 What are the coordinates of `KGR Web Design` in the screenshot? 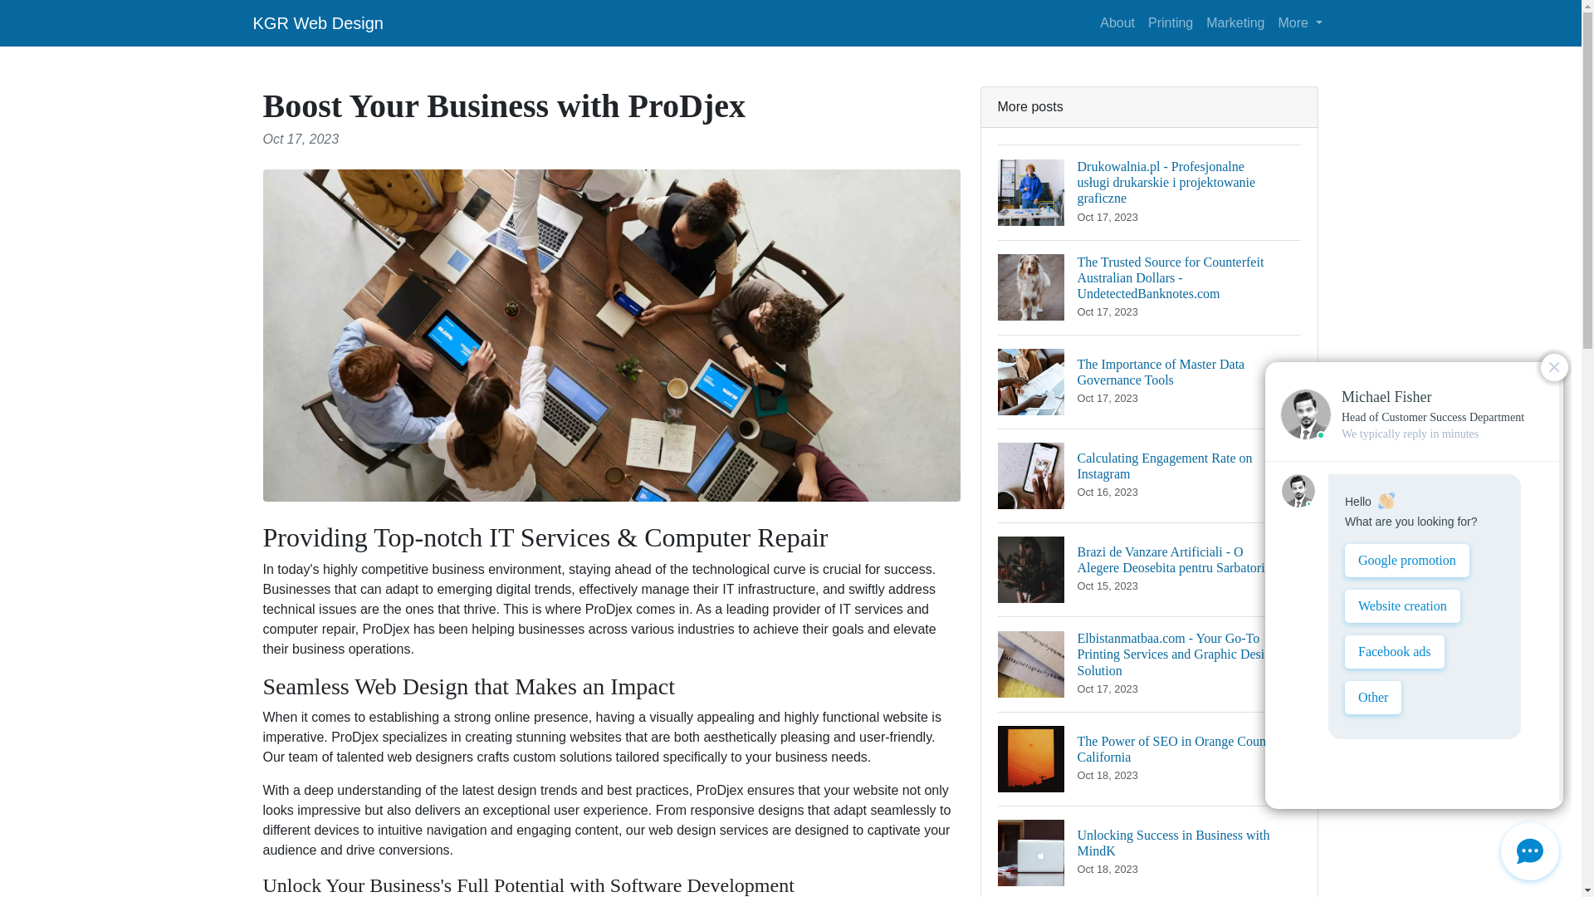 It's located at (1171, 22).